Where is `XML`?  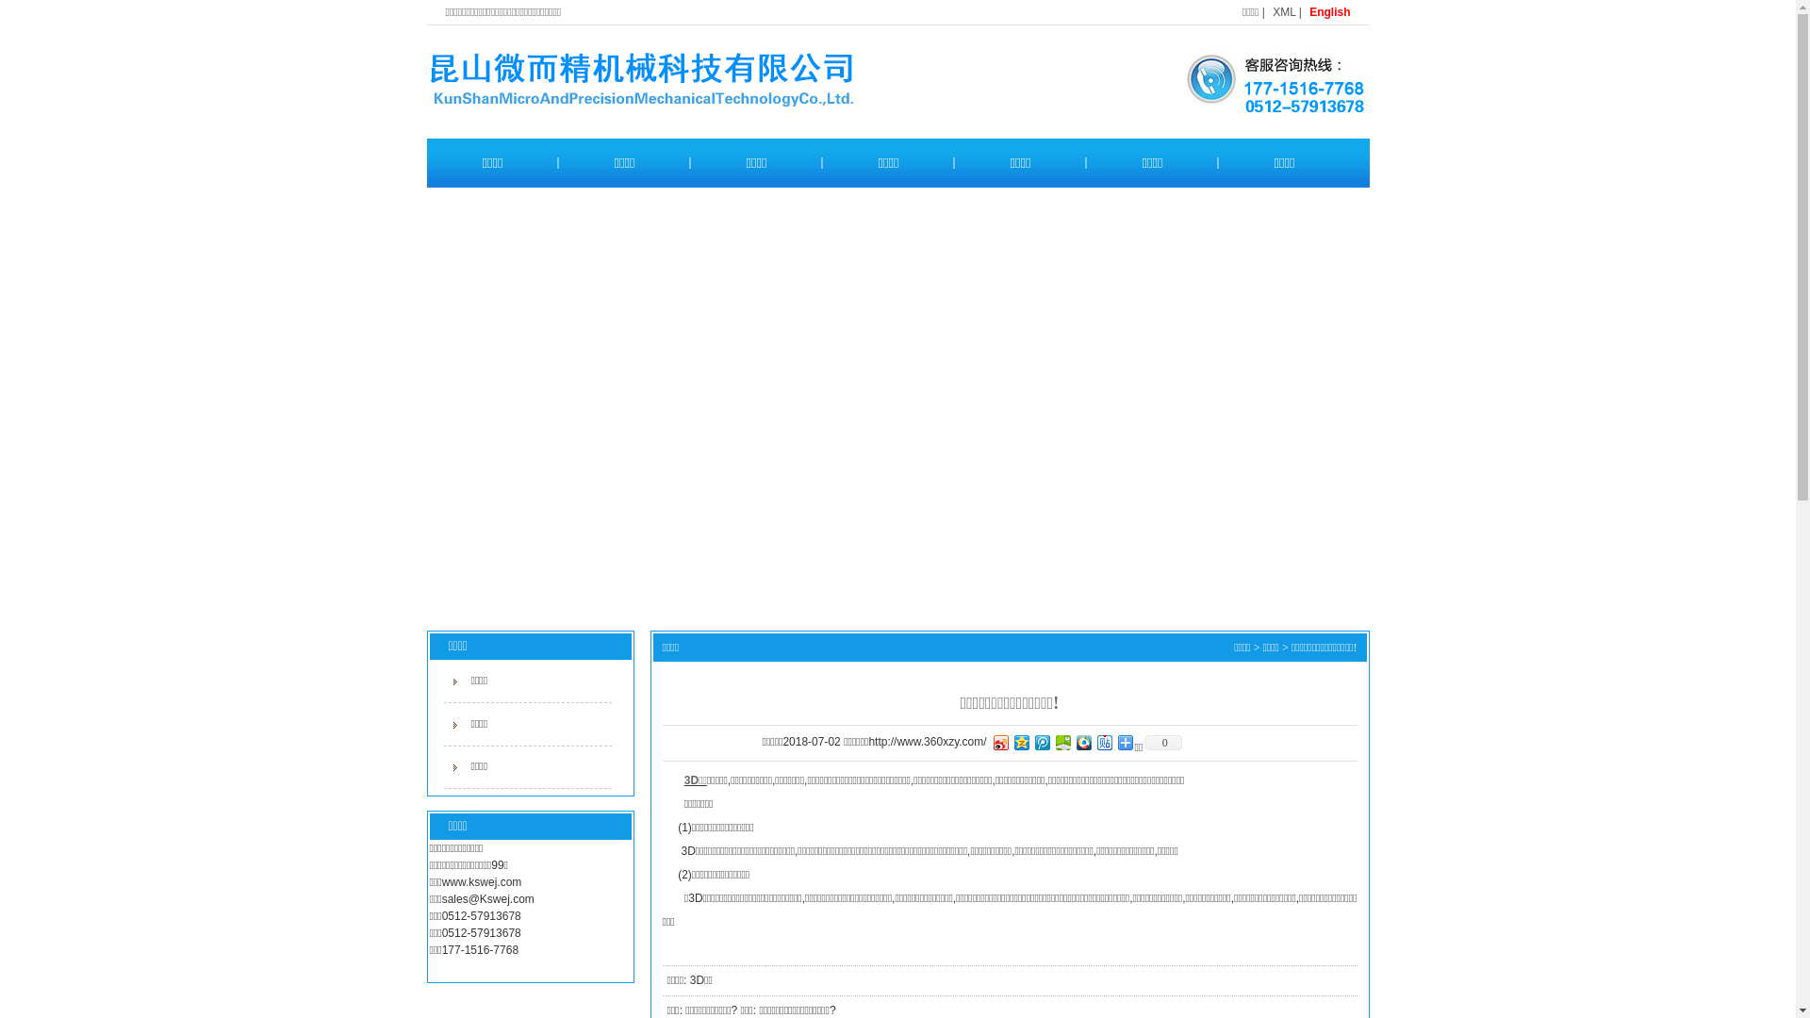 XML is located at coordinates (1284, 12).